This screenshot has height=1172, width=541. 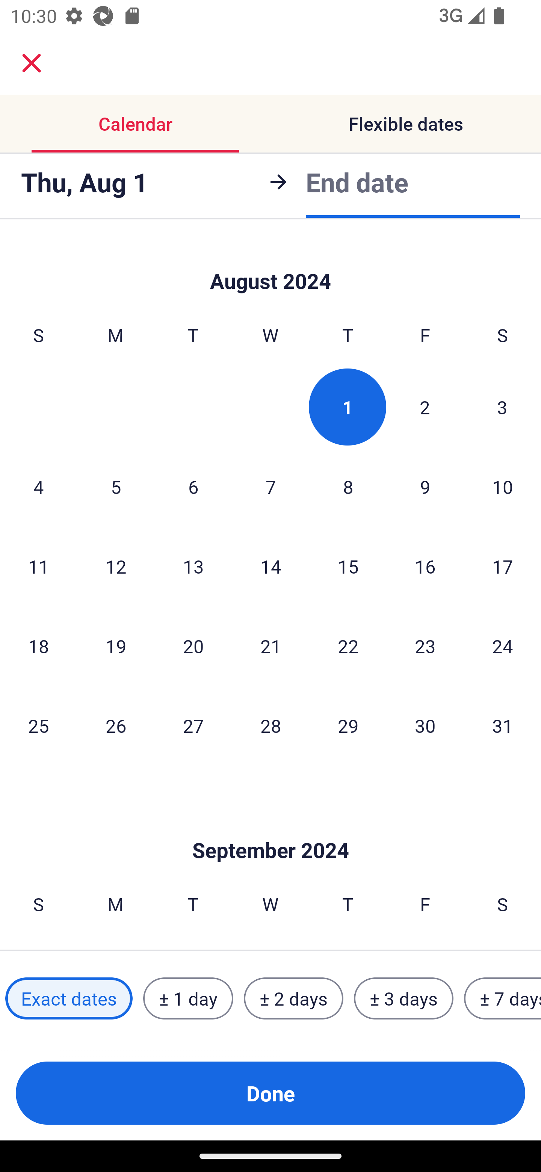 What do you see at coordinates (38, 566) in the screenshot?
I see `11 Sunday, August 11, 2024` at bounding box center [38, 566].